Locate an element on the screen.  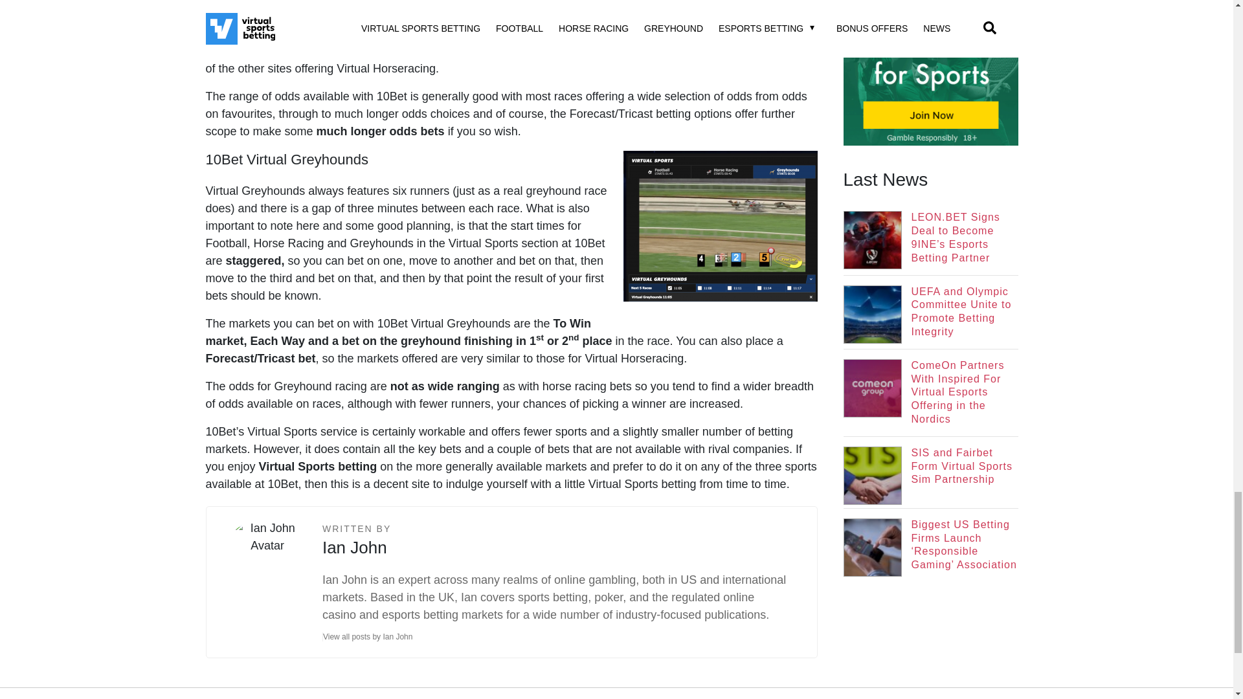
View all posts by Ian John is located at coordinates (372, 637).